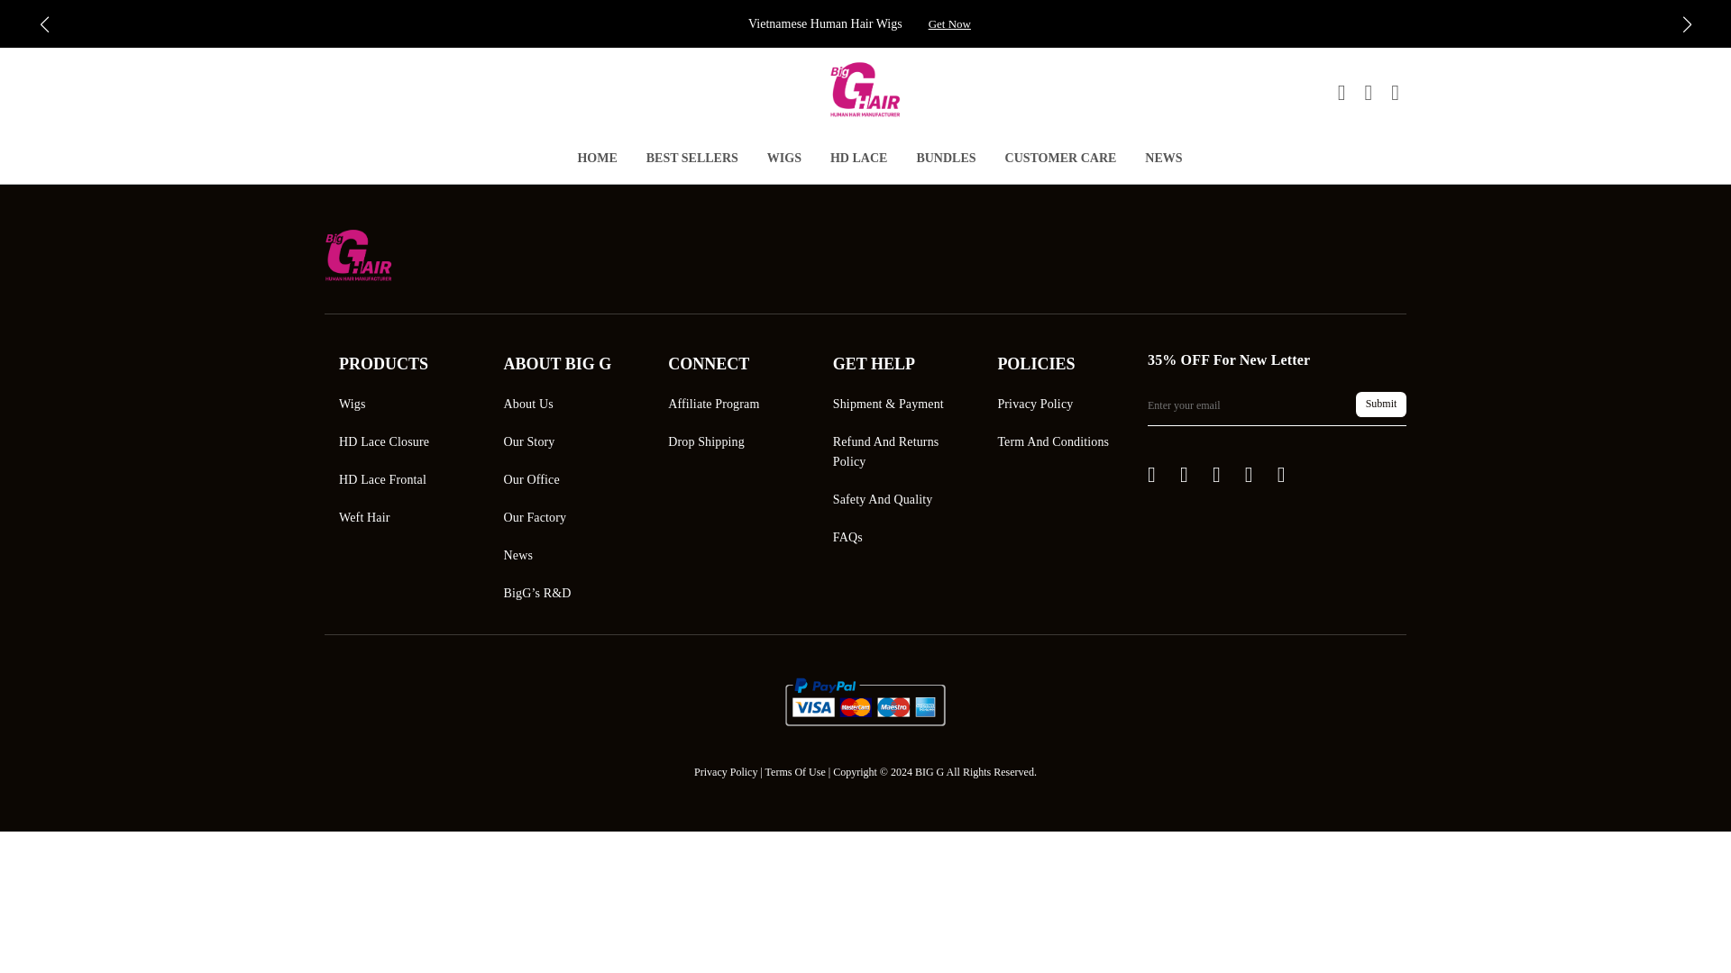  Describe the element at coordinates (1060, 160) in the screenshot. I see `Customer Care` at that location.